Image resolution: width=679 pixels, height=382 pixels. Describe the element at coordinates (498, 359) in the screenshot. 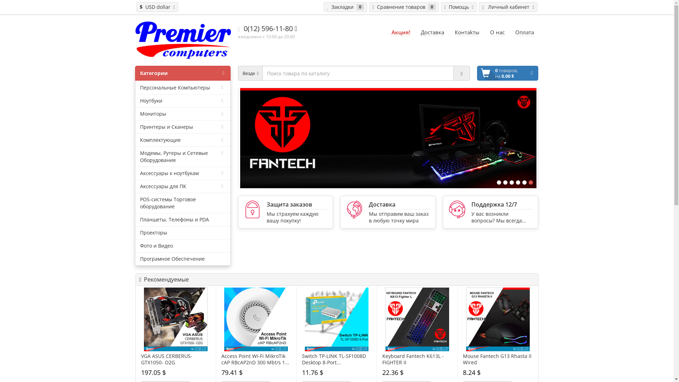

I see `Mouse Fantech G13 Rhasta II Wired` at that location.